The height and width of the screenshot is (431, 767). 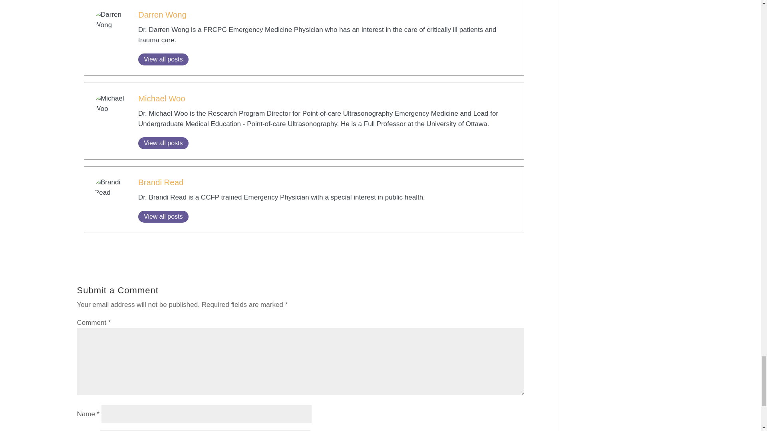 What do you see at coordinates (163, 143) in the screenshot?
I see `View all posts` at bounding box center [163, 143].